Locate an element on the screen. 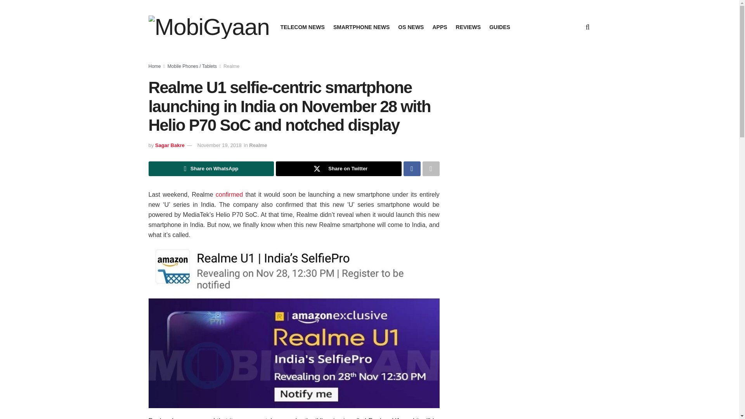 The height and width of the screenshot is (419, 745). APPS is located at coordinates (439, 27).